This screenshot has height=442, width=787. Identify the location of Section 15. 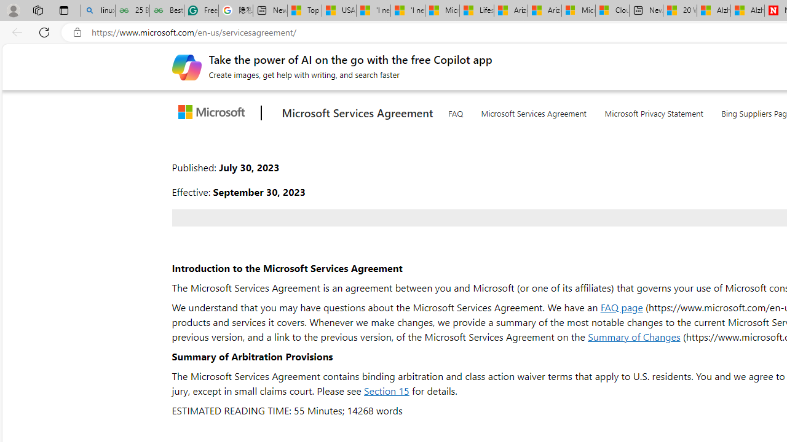
(386, 390).